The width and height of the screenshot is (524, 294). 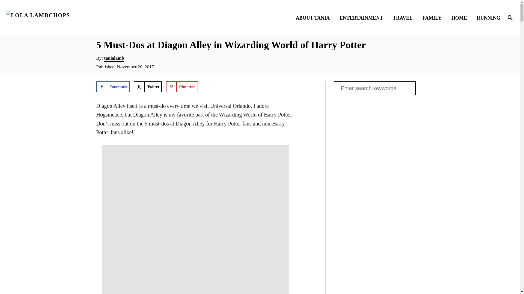 I want to click on Share on X, so click(x=148, y=87).